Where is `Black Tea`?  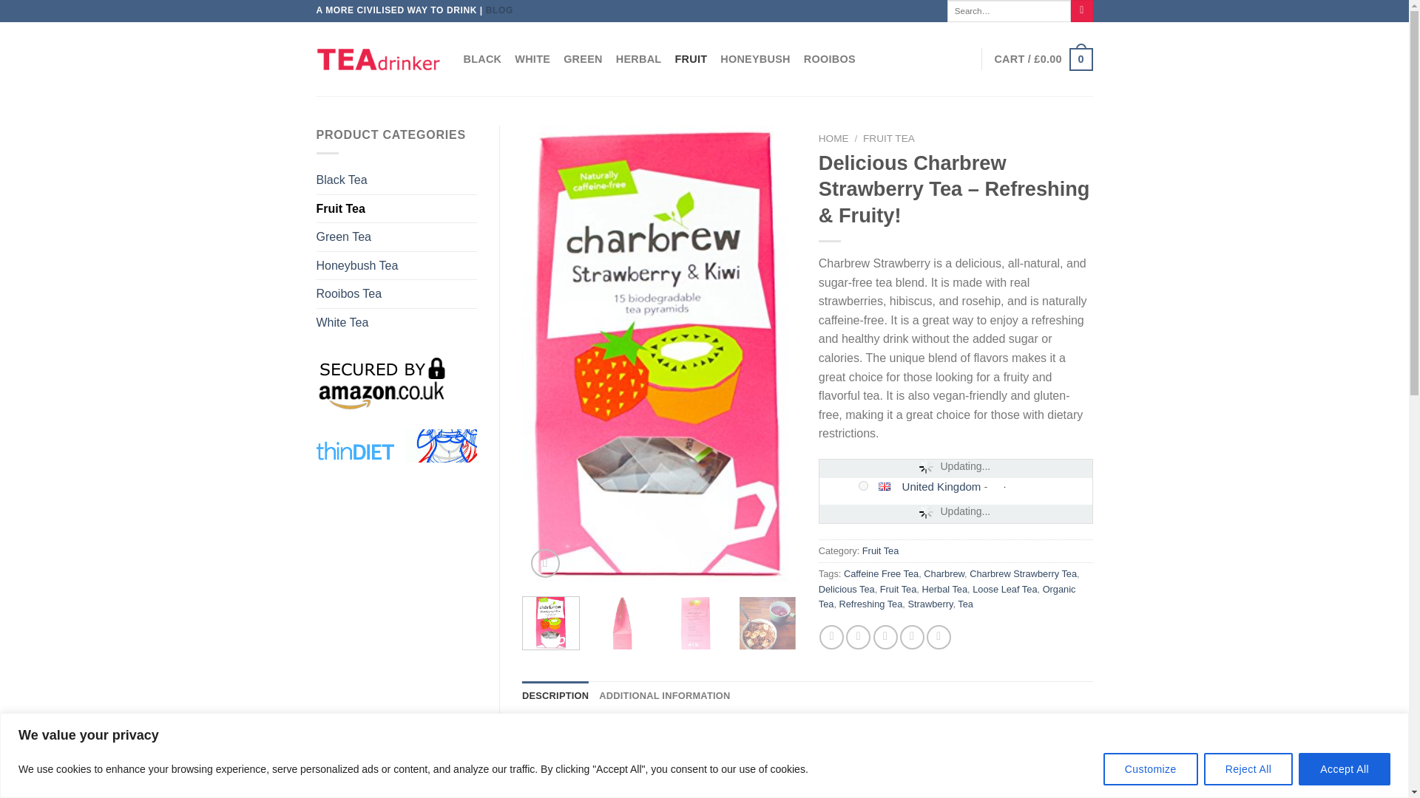
Black Tea is located at coordinates (396, 180).